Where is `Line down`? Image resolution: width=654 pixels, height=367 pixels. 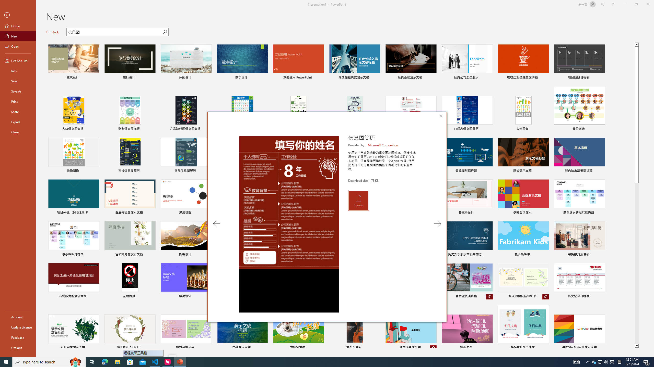
Line down is located at coordinates (637, 346).